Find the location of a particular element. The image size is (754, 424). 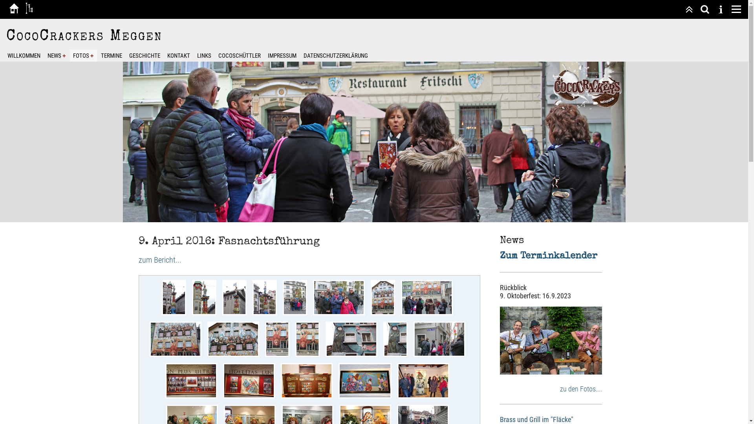

LINKS is located at coordinates (204, 56).